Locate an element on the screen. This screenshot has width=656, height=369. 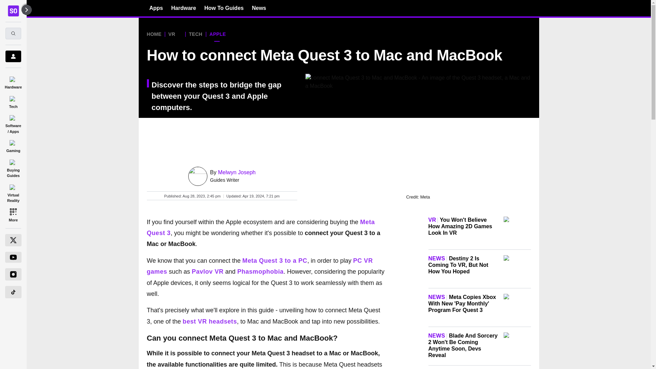
Tech is located at coordinates (13, 101).